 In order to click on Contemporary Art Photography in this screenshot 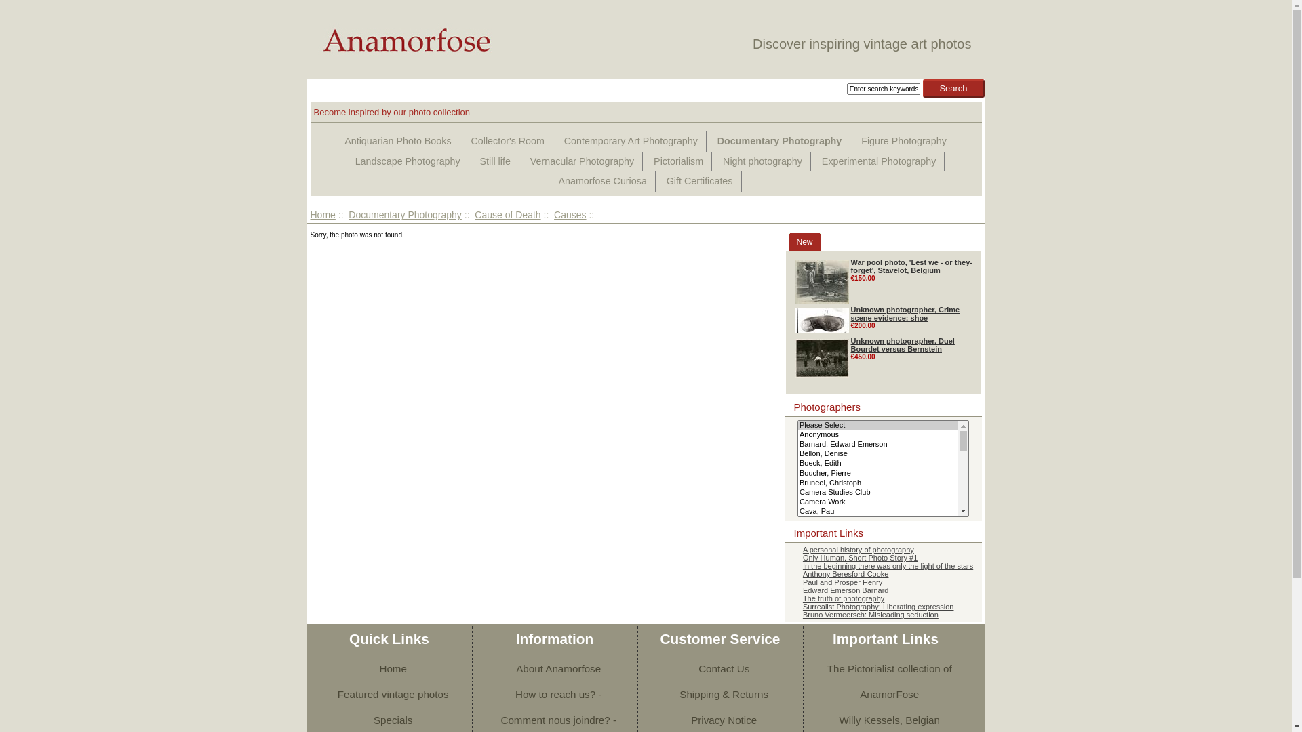, I will do `click(631, 142)`.